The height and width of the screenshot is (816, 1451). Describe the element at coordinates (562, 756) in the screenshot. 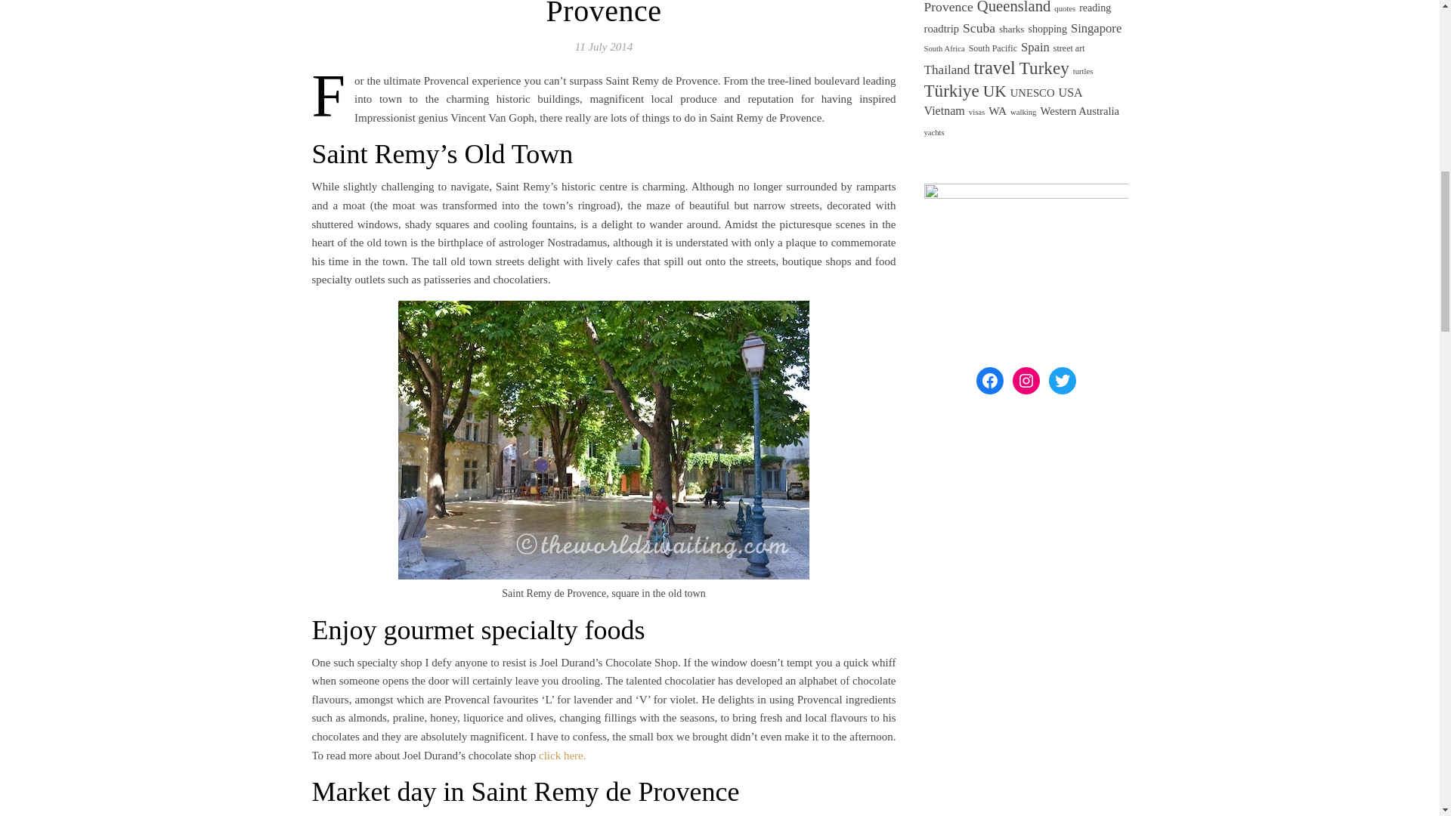

I see `click here.` at that location.